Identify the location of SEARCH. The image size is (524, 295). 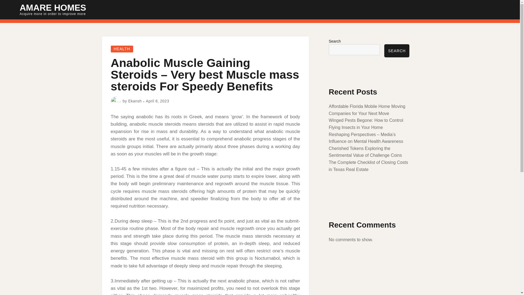
(397, 51).